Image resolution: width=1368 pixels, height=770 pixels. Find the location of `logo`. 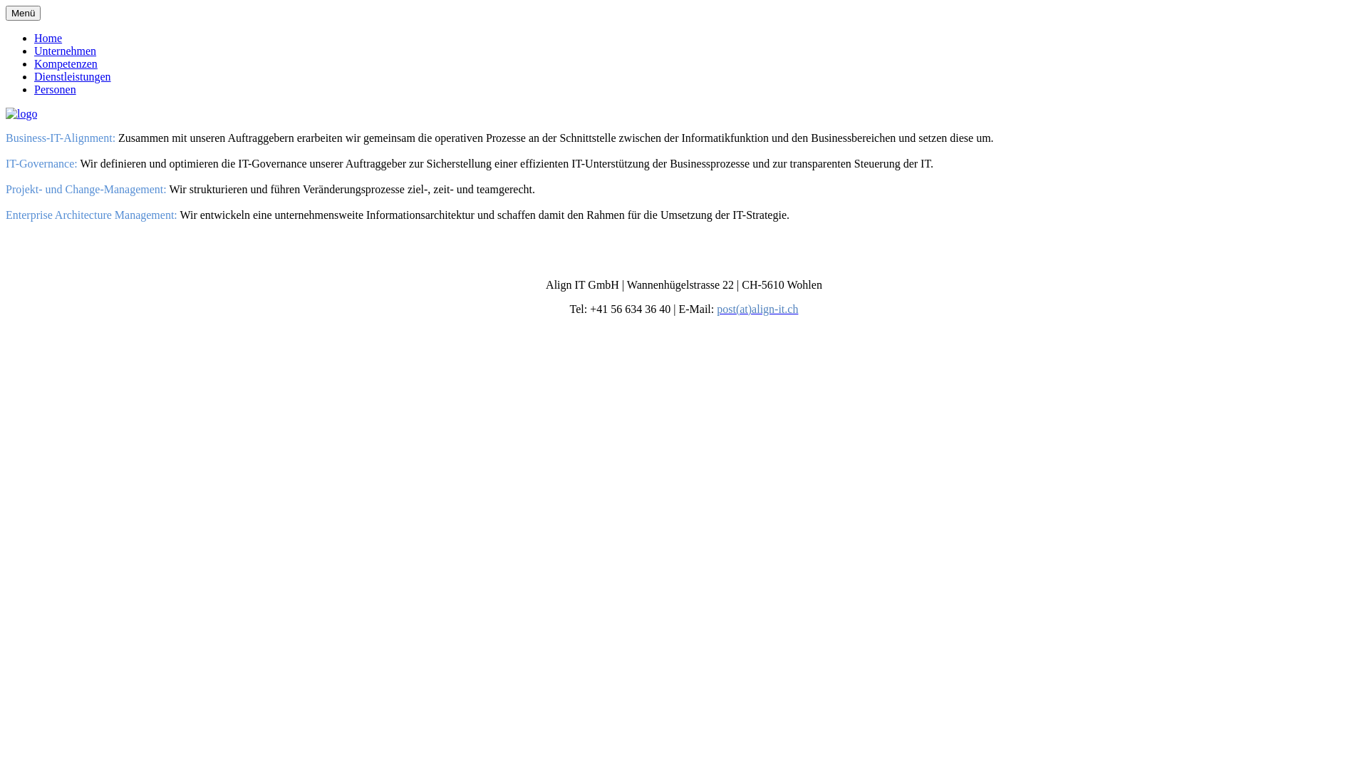

logo is located at coordinates (21, 114).